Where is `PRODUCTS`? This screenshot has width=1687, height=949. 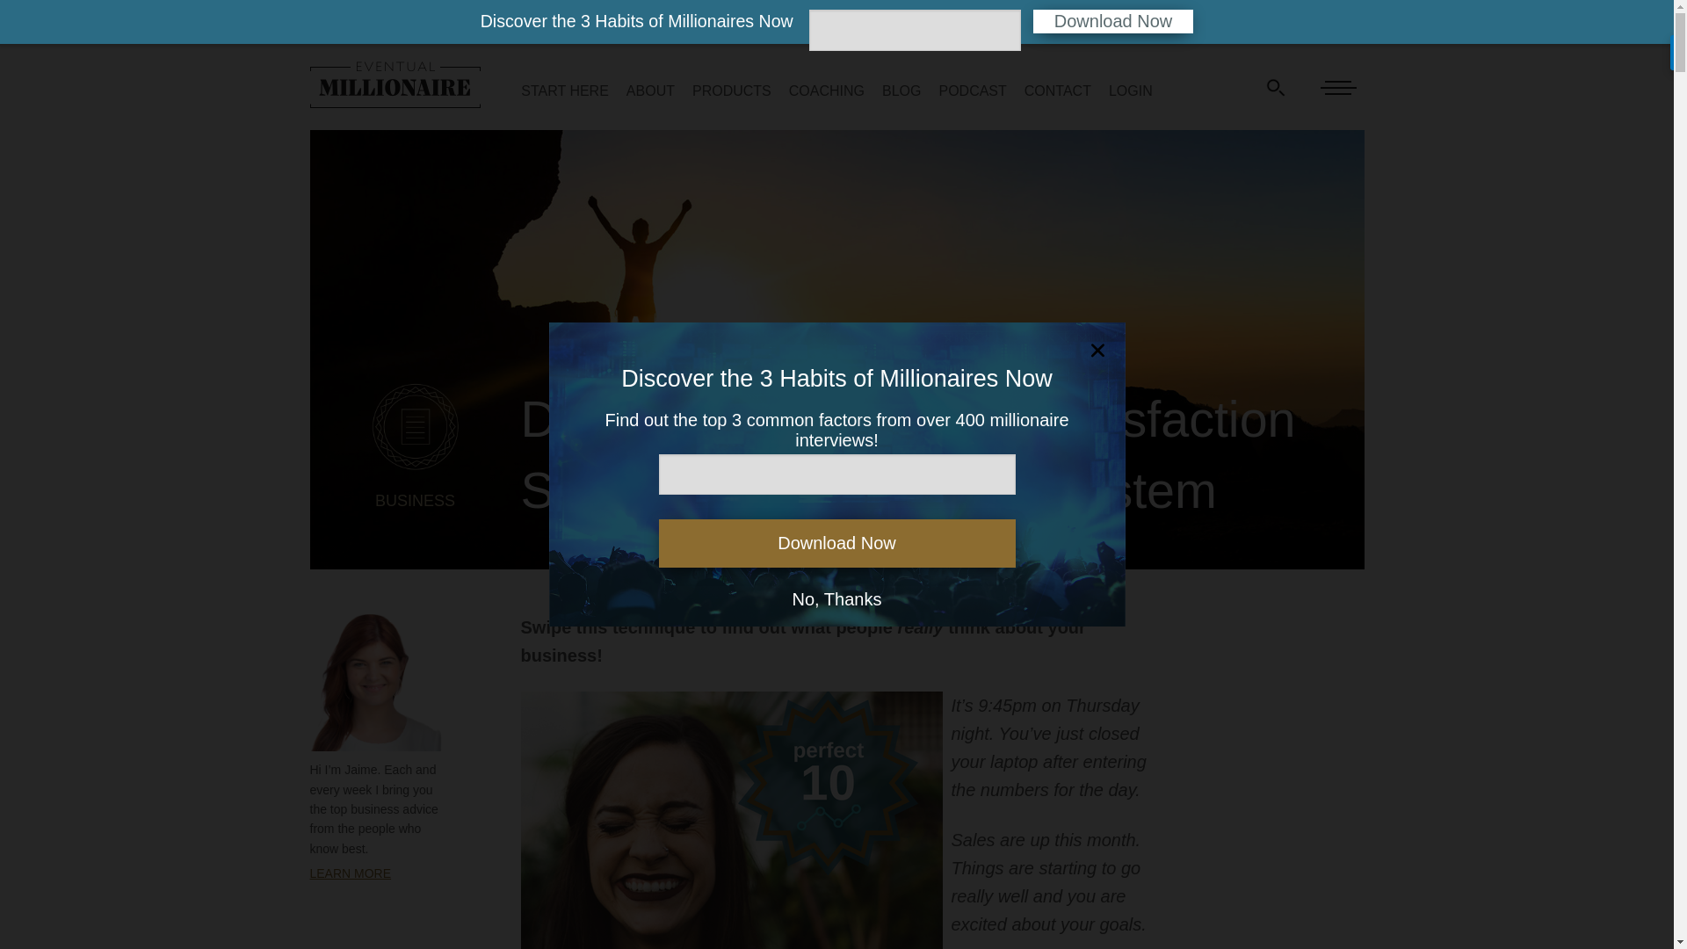 PRODUCTS is located at coordinates (731, 90).